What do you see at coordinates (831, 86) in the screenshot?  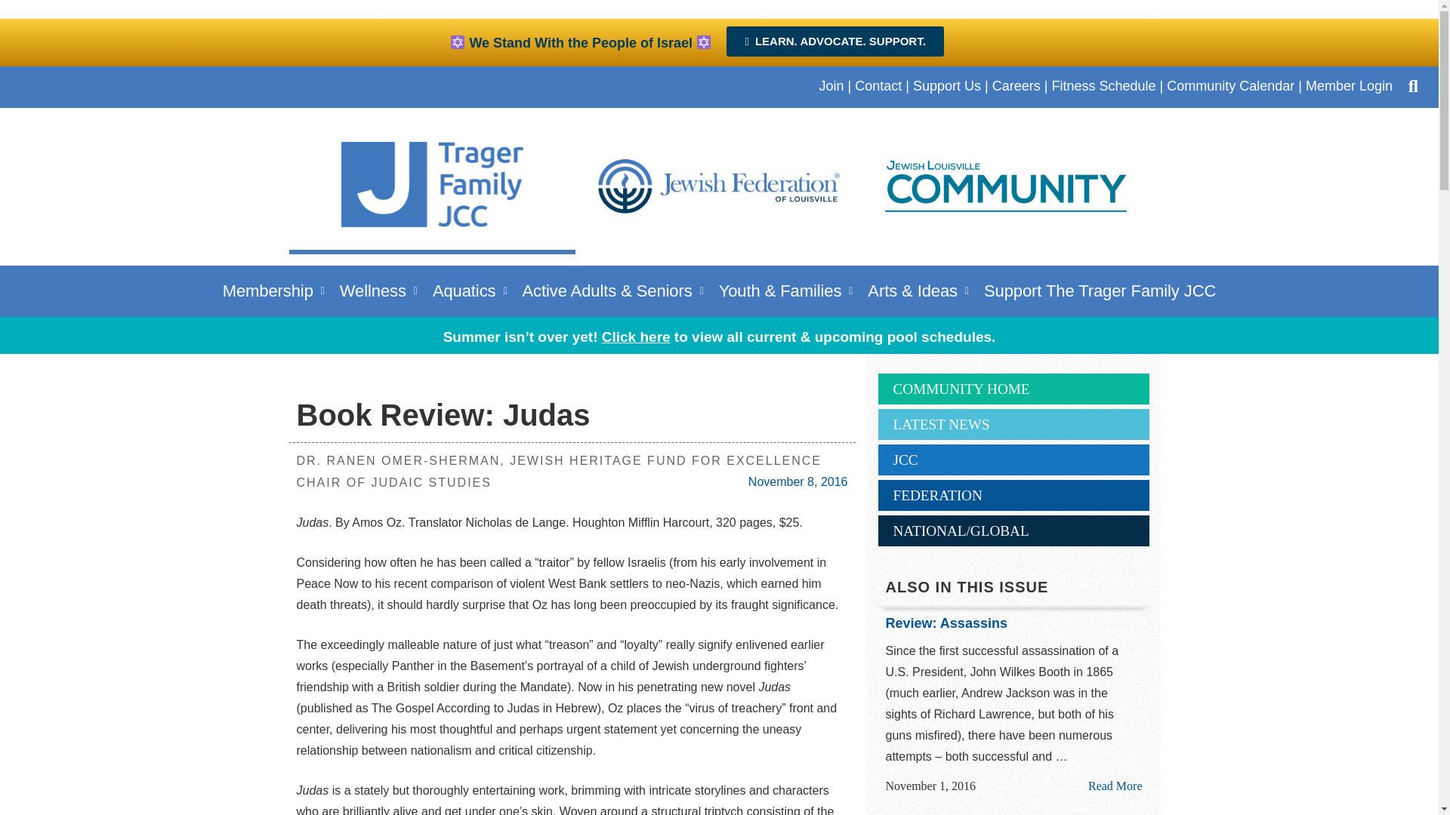 I see `Join` at bounding box center [831, 86].